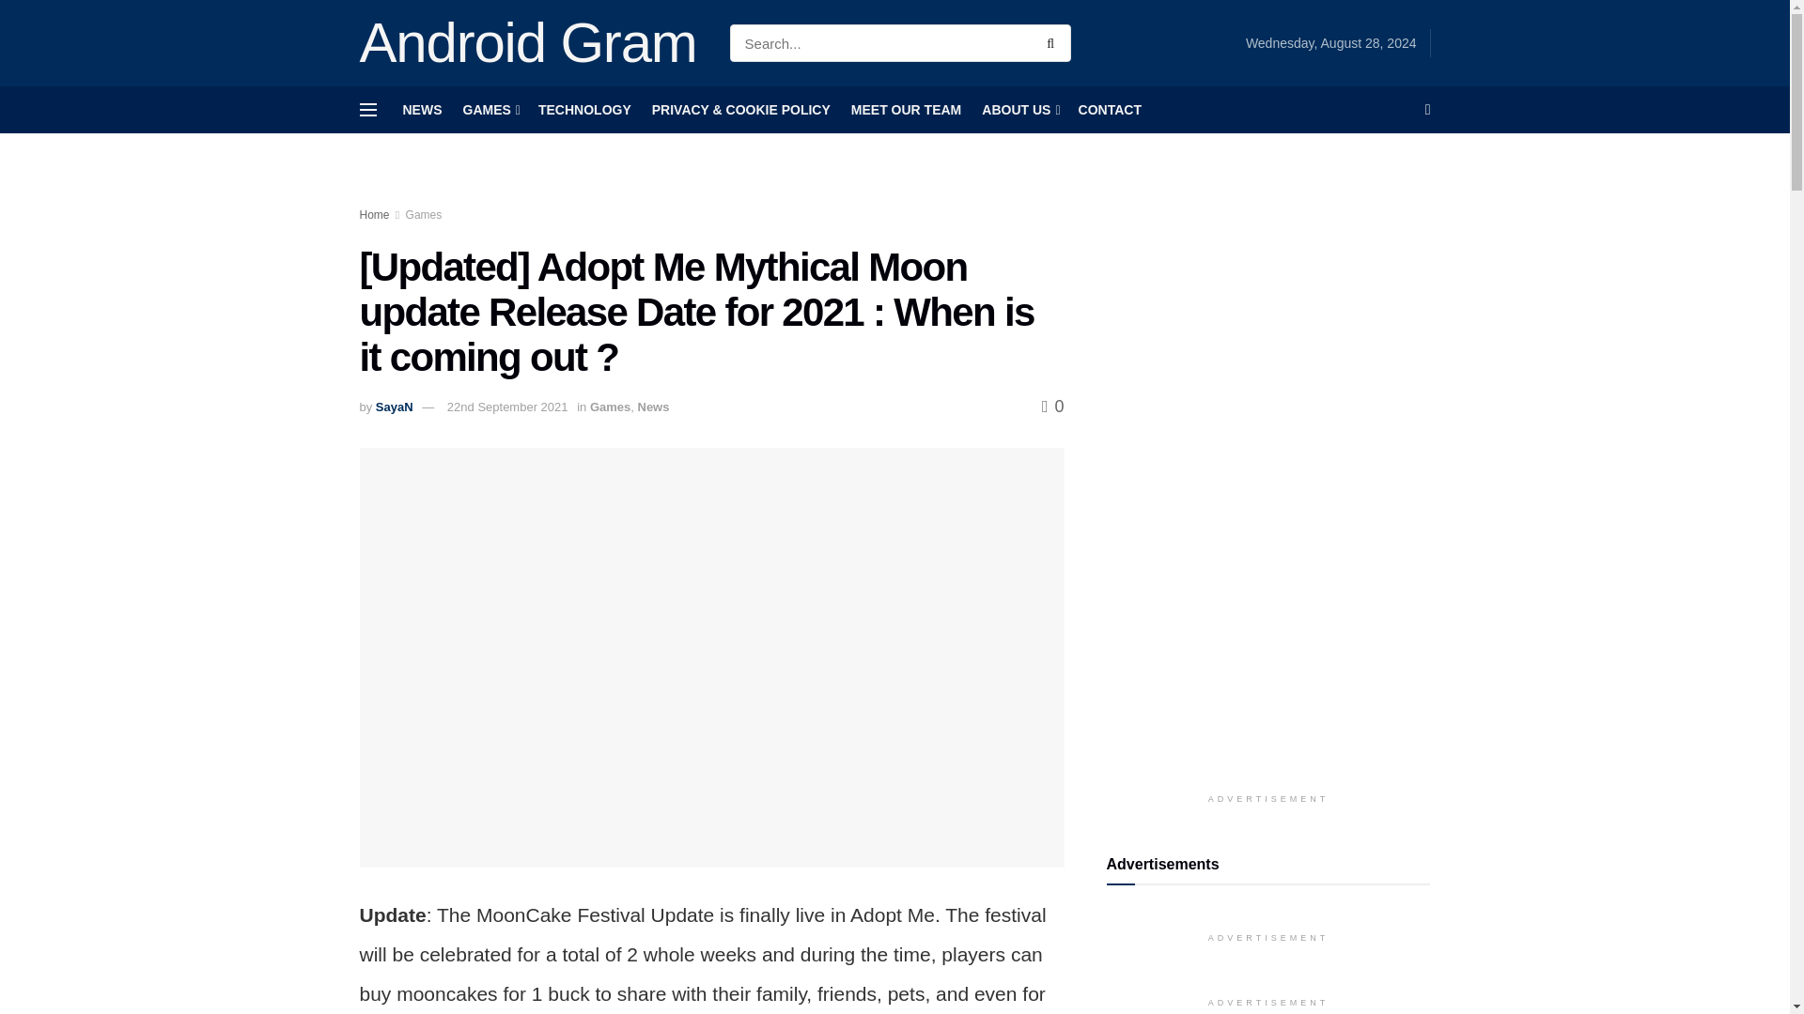 The height and width of the screenshot is (1014, 1804). What do you see at coordinates (489, 109) in the screenshot?
I see `GAMES` at bounding box center [489, 109].